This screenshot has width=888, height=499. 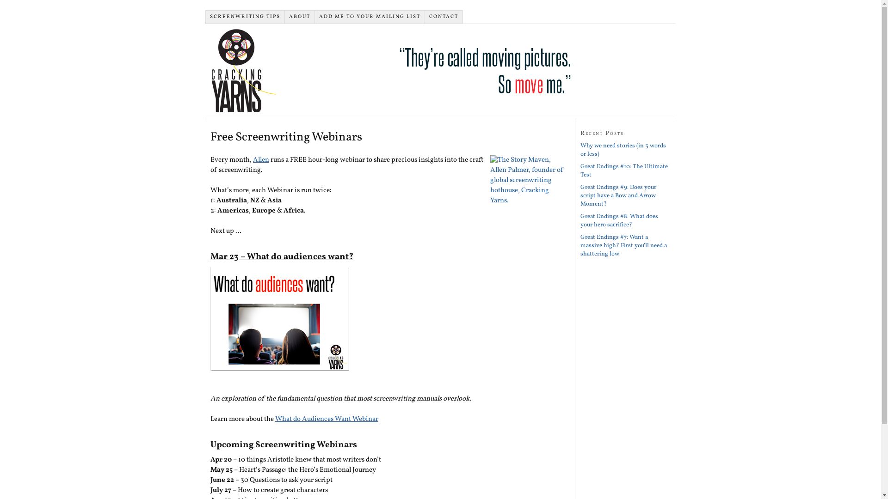 I want to click on Great Endings #8: What does your hero sacrifice?, so click(x=619, y=221).